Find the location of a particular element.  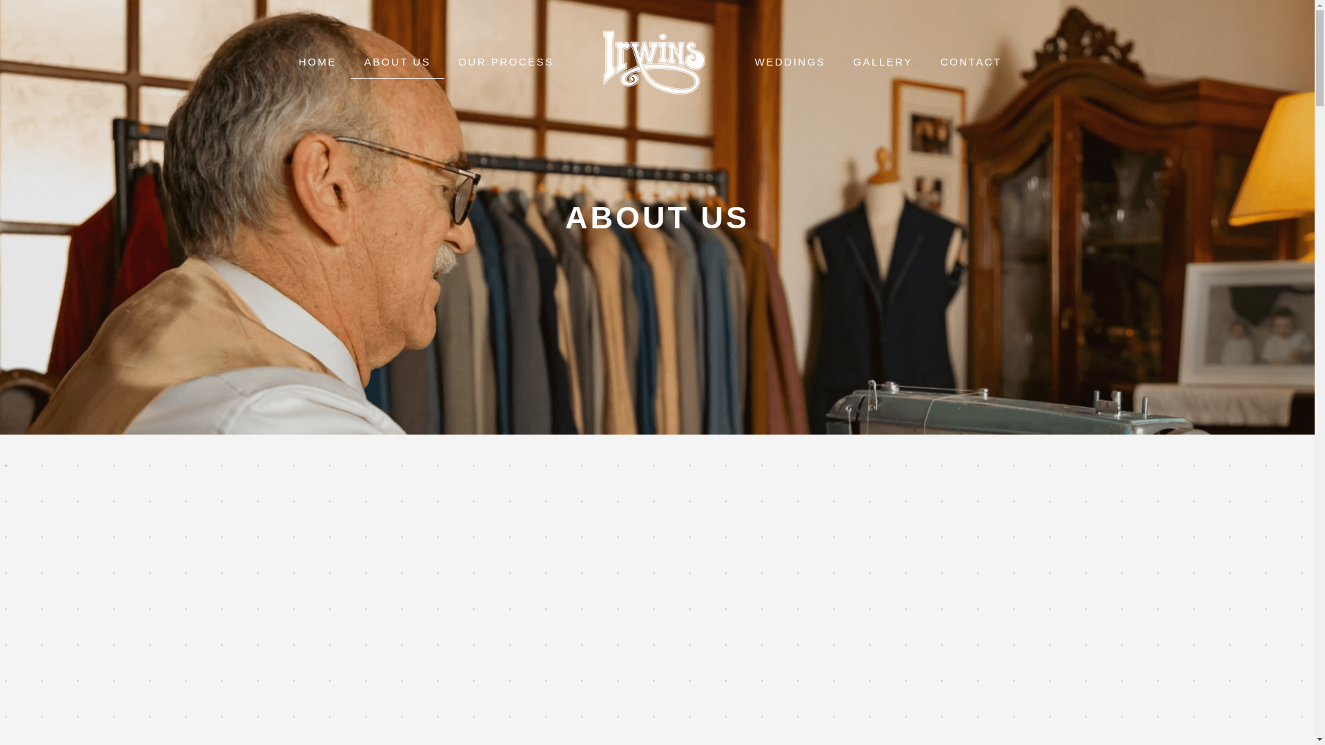

WEDDINGS is located at coordinates (790, 62).